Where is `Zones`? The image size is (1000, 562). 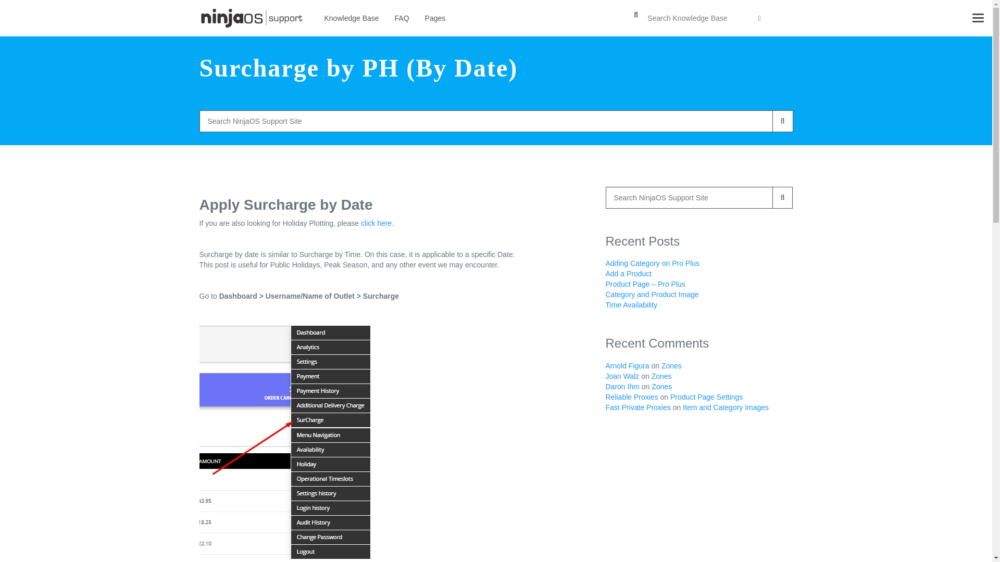 Zones is located at coordinates (661, 376).